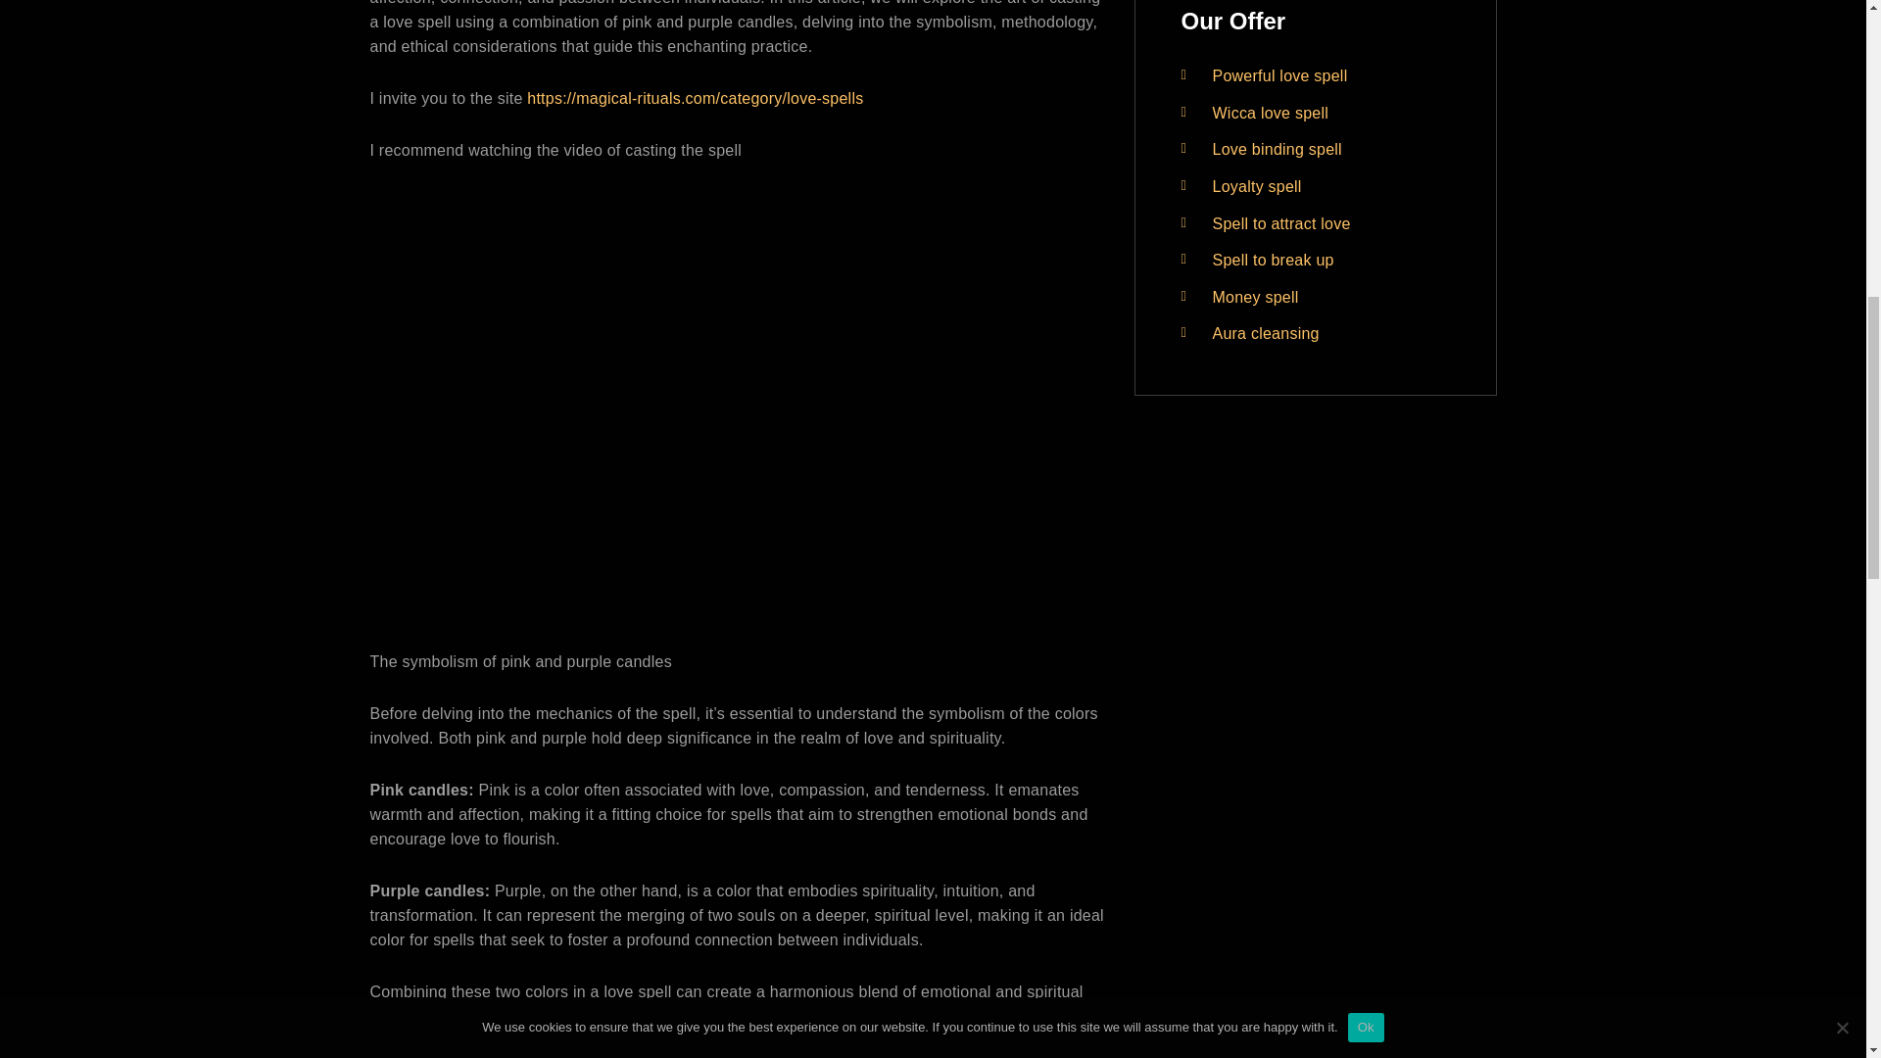 Image resolution: width=1881 pixels, height=1058 pixels. I want to click on Love binding spell, so click(1278, 149).